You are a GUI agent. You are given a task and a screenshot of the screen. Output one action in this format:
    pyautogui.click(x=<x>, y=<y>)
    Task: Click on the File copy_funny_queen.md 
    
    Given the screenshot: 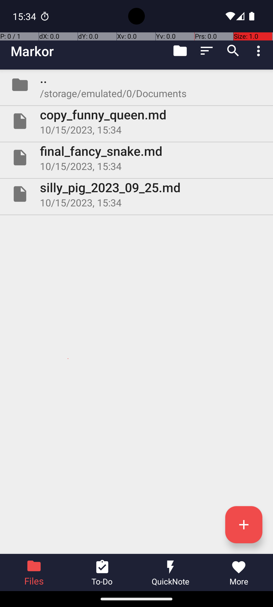 What is the action you would take?
    pyautogui.click(x=136, y=121)
    